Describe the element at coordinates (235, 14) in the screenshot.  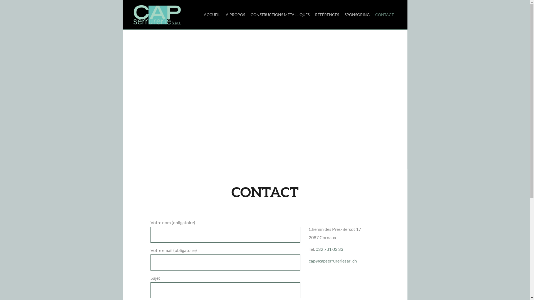
I see `A PROPOS` at that location.